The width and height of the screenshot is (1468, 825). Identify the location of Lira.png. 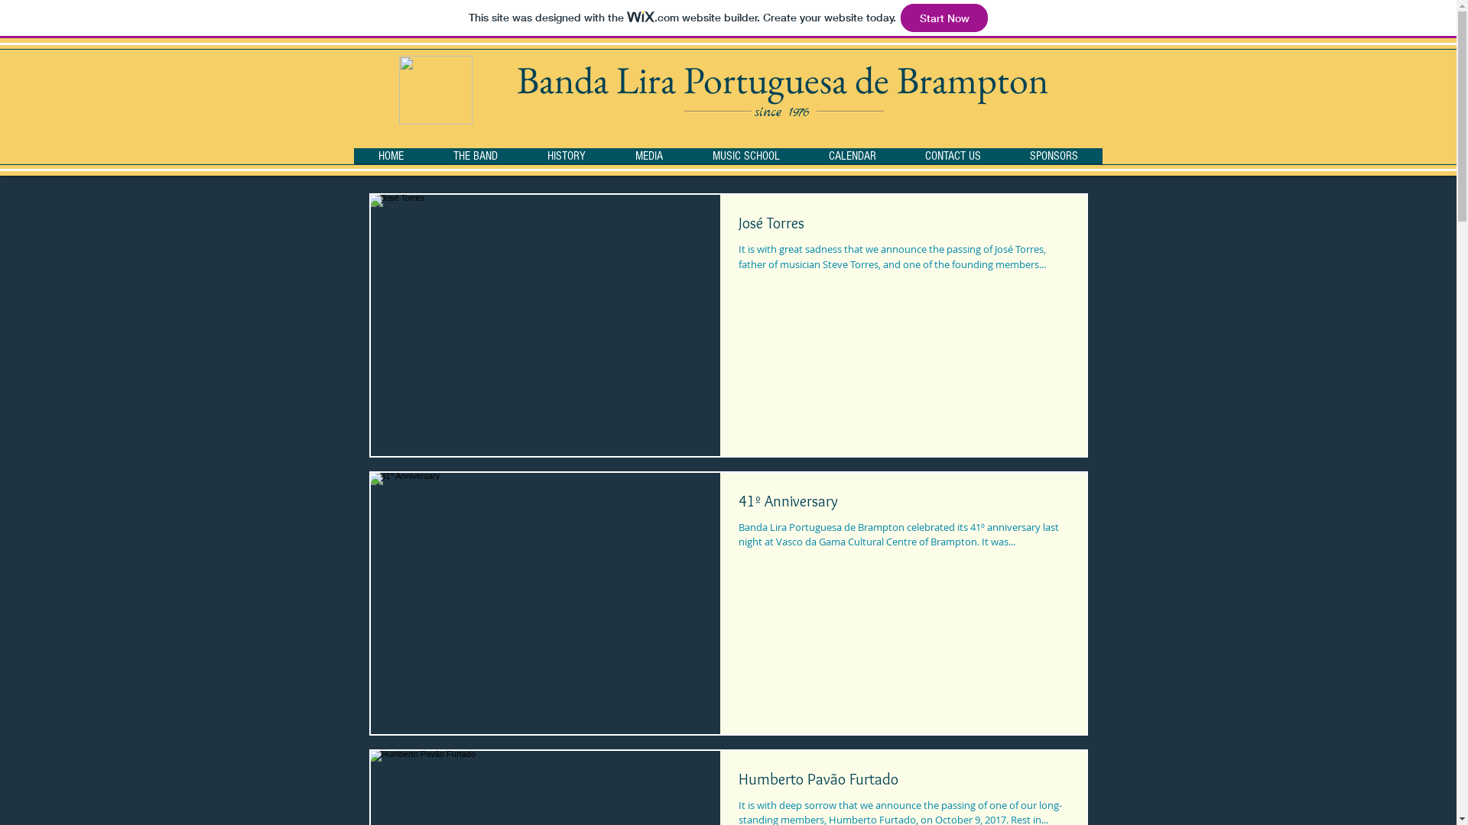
(436, 90).